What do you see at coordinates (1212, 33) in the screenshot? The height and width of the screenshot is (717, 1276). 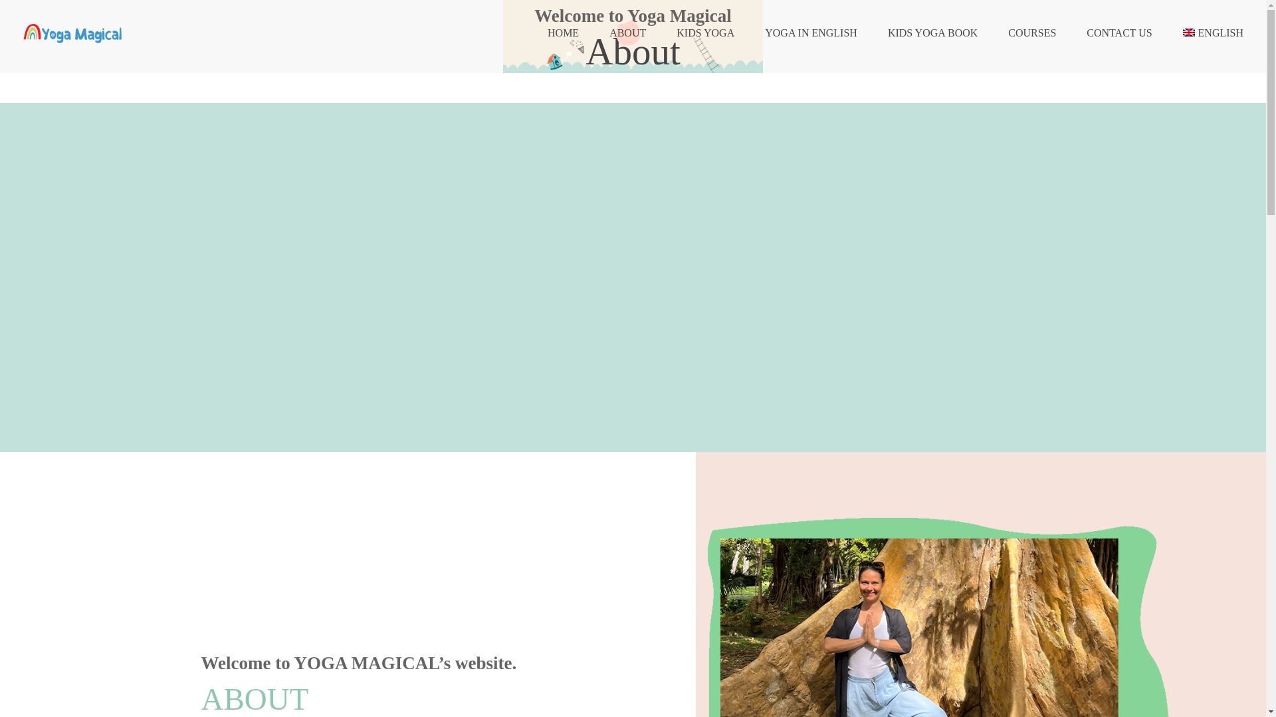 I see `English` at bounding box center [1212, 33].